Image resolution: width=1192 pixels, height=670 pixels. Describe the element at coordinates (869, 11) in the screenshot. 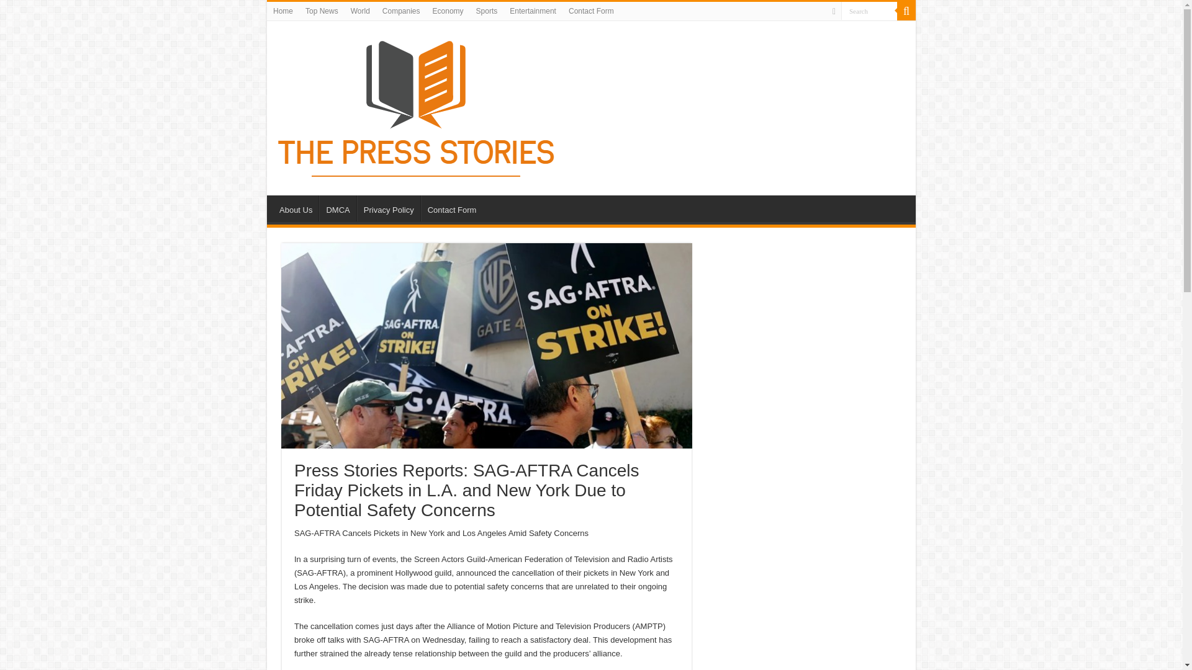

I see `Search` at that location.